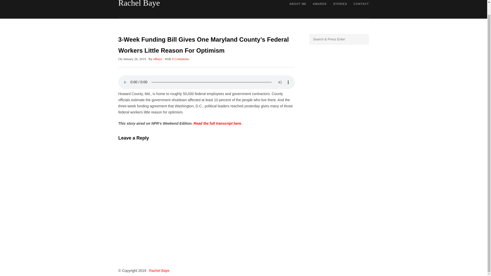 This screenshot has width=491, height=276. I want to click on Posts by rdbaye, so click(158, 59).